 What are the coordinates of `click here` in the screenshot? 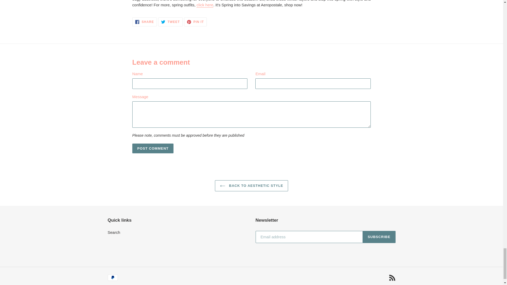 It's located at (170, 22).